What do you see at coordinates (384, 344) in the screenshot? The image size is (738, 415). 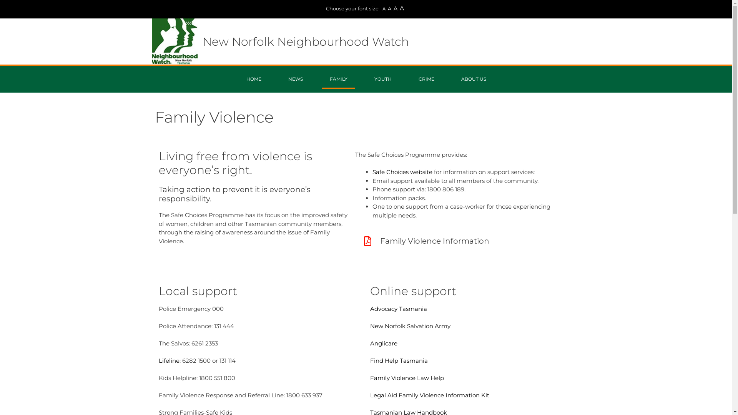 I see `Anglicare` at bounding box center [384, 344].